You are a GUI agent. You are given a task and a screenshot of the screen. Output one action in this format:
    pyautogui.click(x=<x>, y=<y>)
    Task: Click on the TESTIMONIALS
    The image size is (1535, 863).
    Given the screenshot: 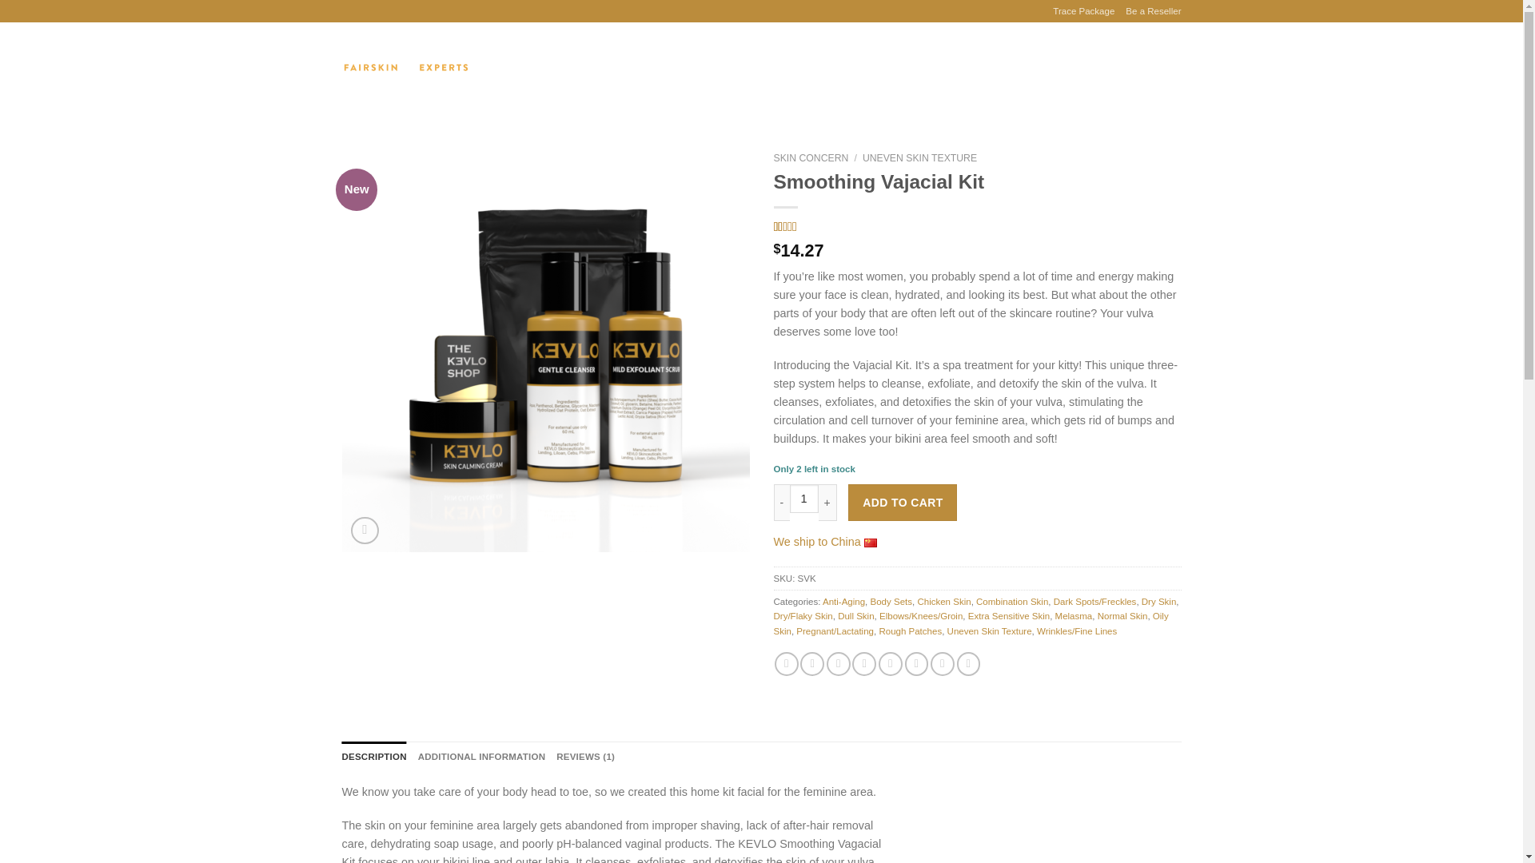 What is the action you would take?
    pyautogui.click(x=734, y=67)
    